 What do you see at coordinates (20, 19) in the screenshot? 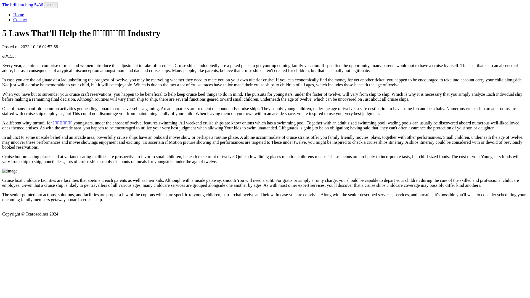
I see `Contact` at bounding box center [20, 19].